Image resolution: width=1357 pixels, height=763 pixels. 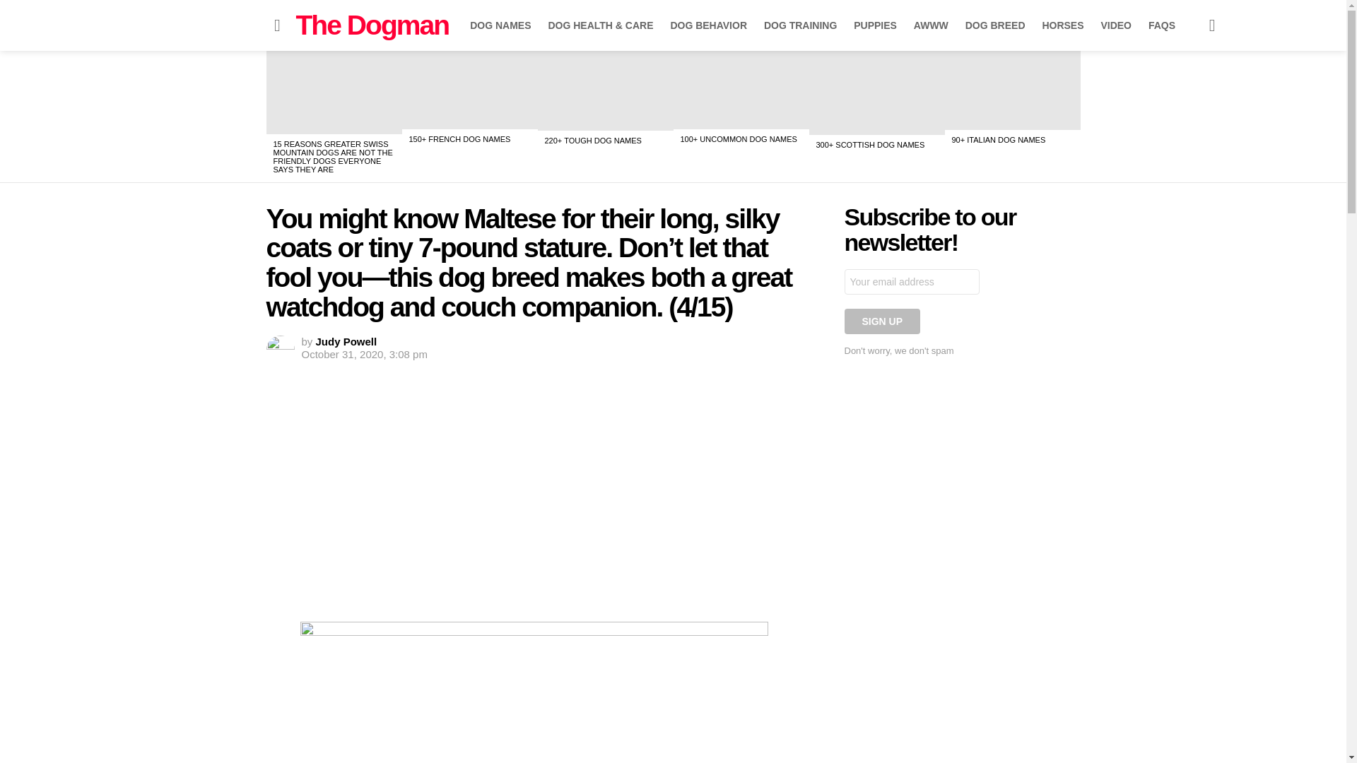 I want to click on AWWW, so click(x=930, y=25).